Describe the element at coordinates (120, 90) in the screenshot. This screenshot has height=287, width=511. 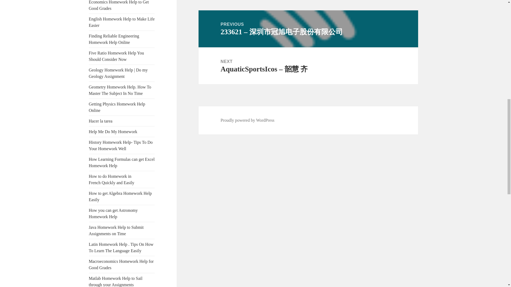
I see `Geometry Homework Help. How To Master The Subject In No Time` at that location.